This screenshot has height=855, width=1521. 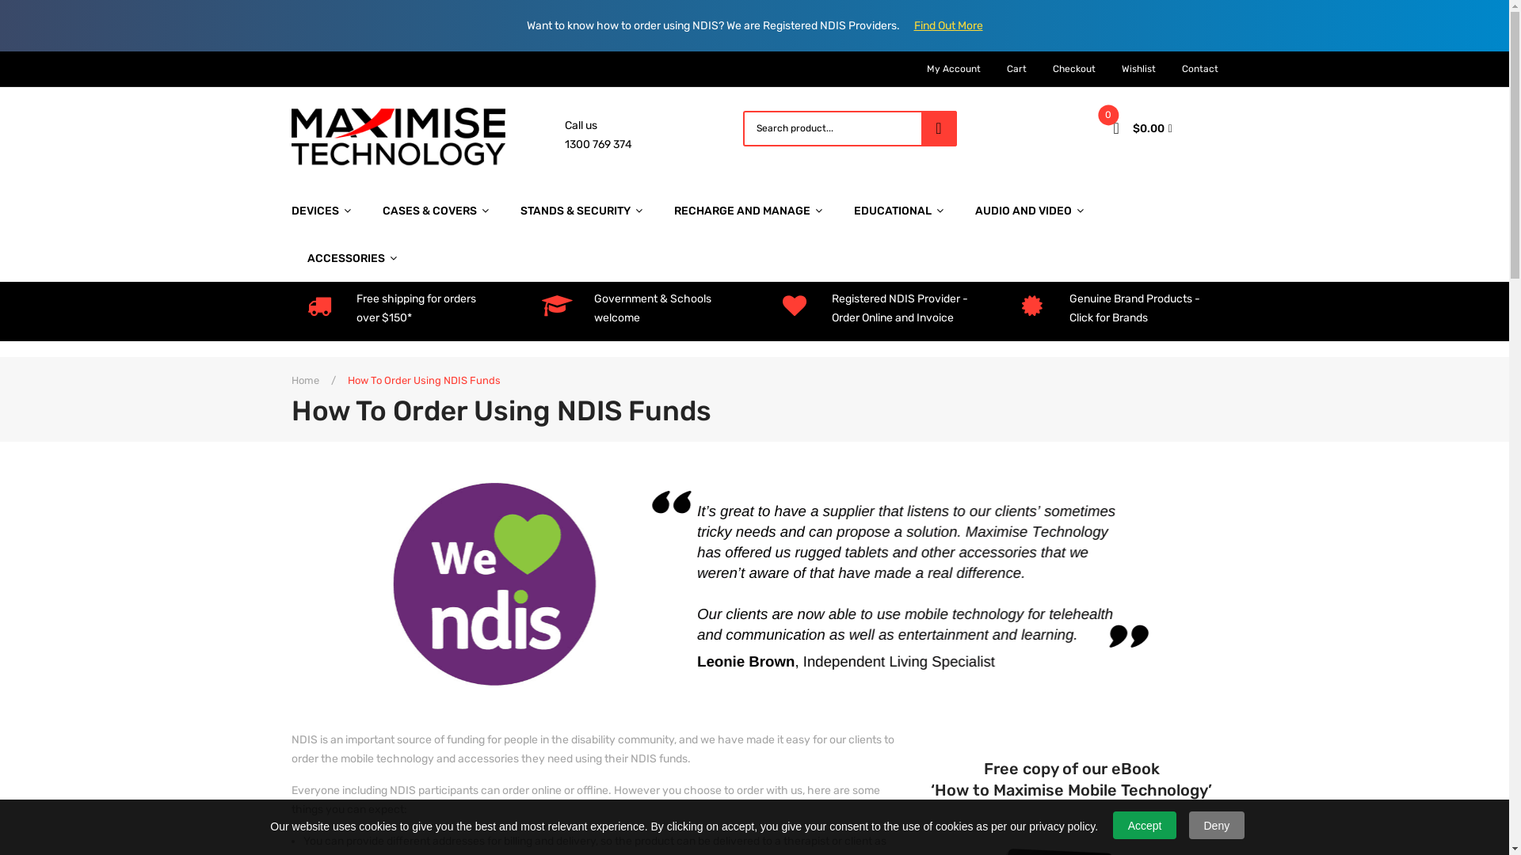 I want to click on EDUCATIONAL, so click(x=898, y=211).